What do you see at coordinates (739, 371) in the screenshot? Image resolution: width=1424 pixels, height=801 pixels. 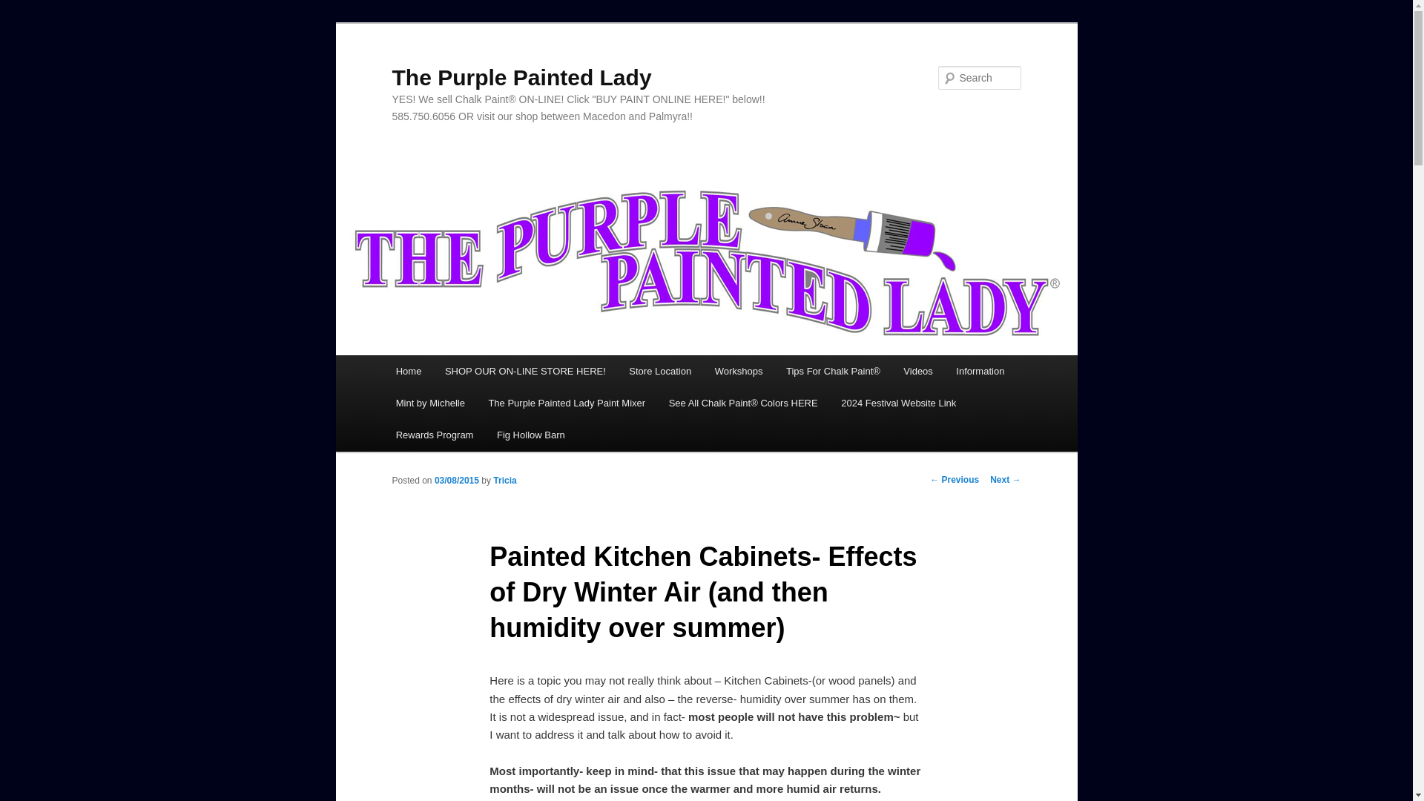 I see `Workshops` at bounding box center [739, 371].